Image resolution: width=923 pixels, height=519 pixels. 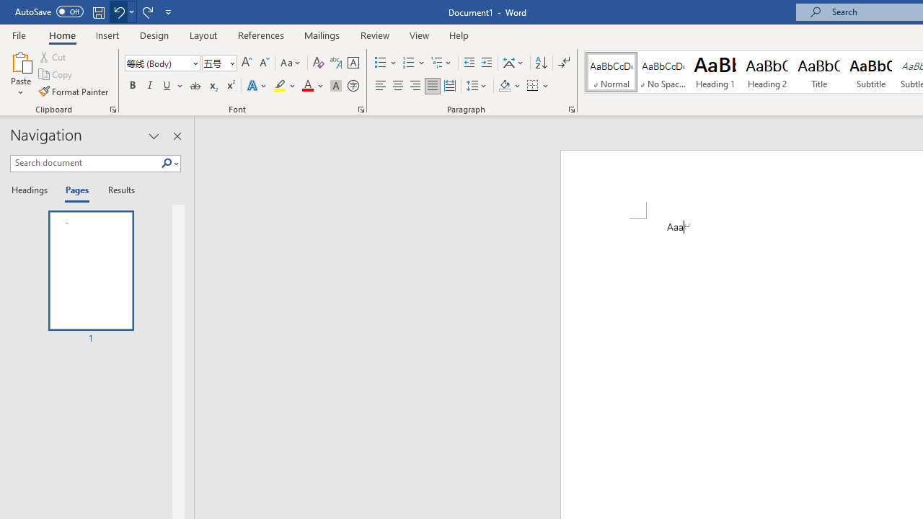 I want to click on Align Left, so click(x=381, y=86).